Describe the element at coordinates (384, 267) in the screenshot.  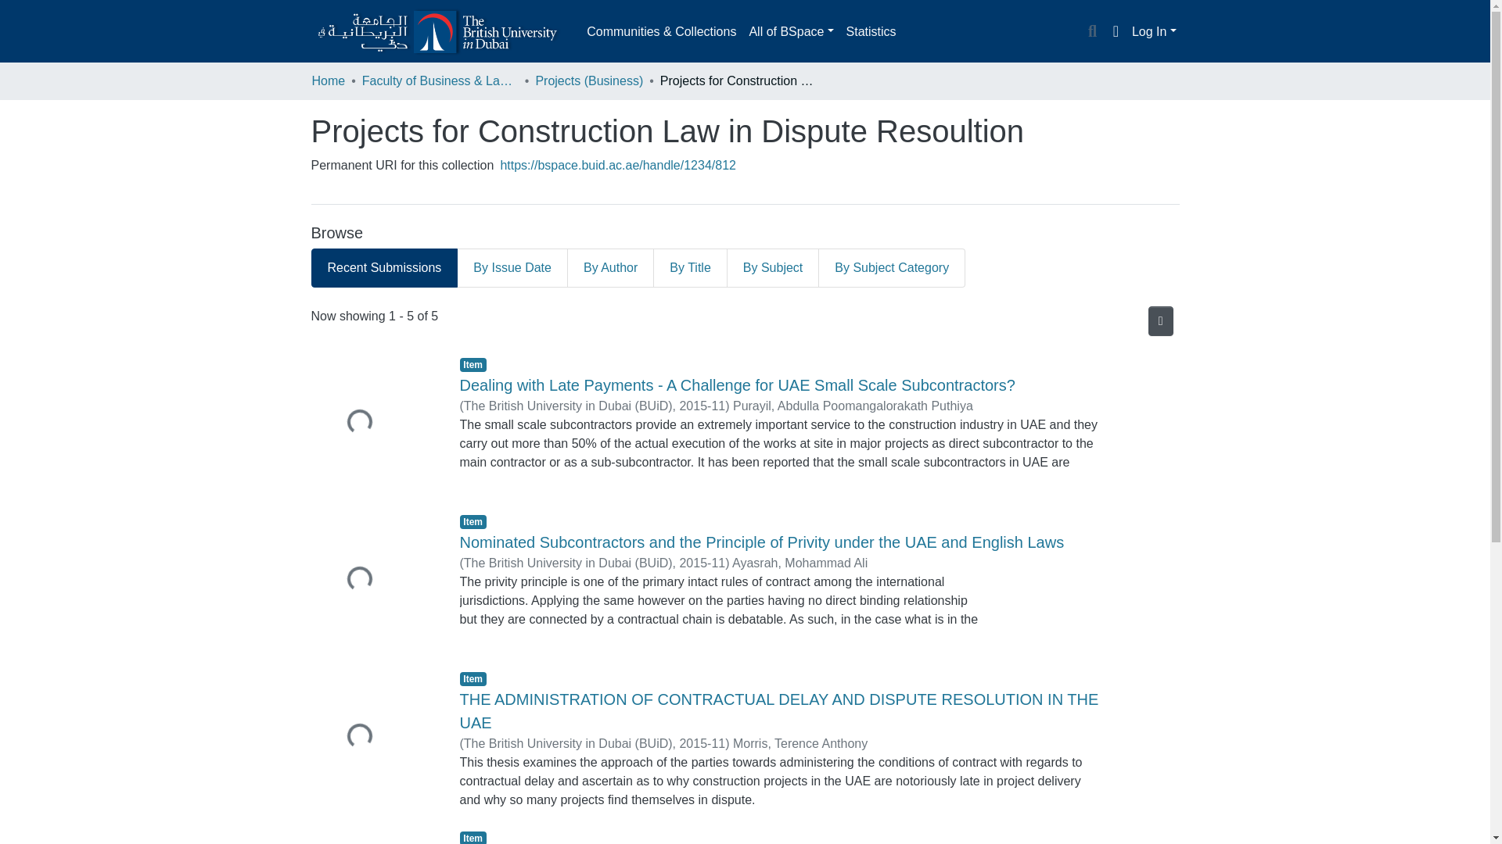
I see `Recent Submissions` at that location.